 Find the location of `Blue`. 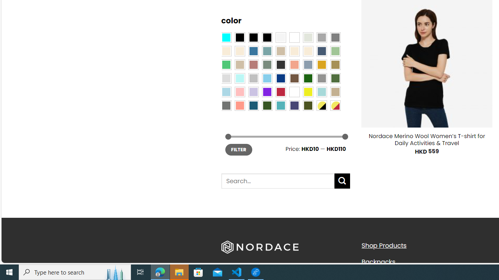

Blue is located at coordinates (253, 51).